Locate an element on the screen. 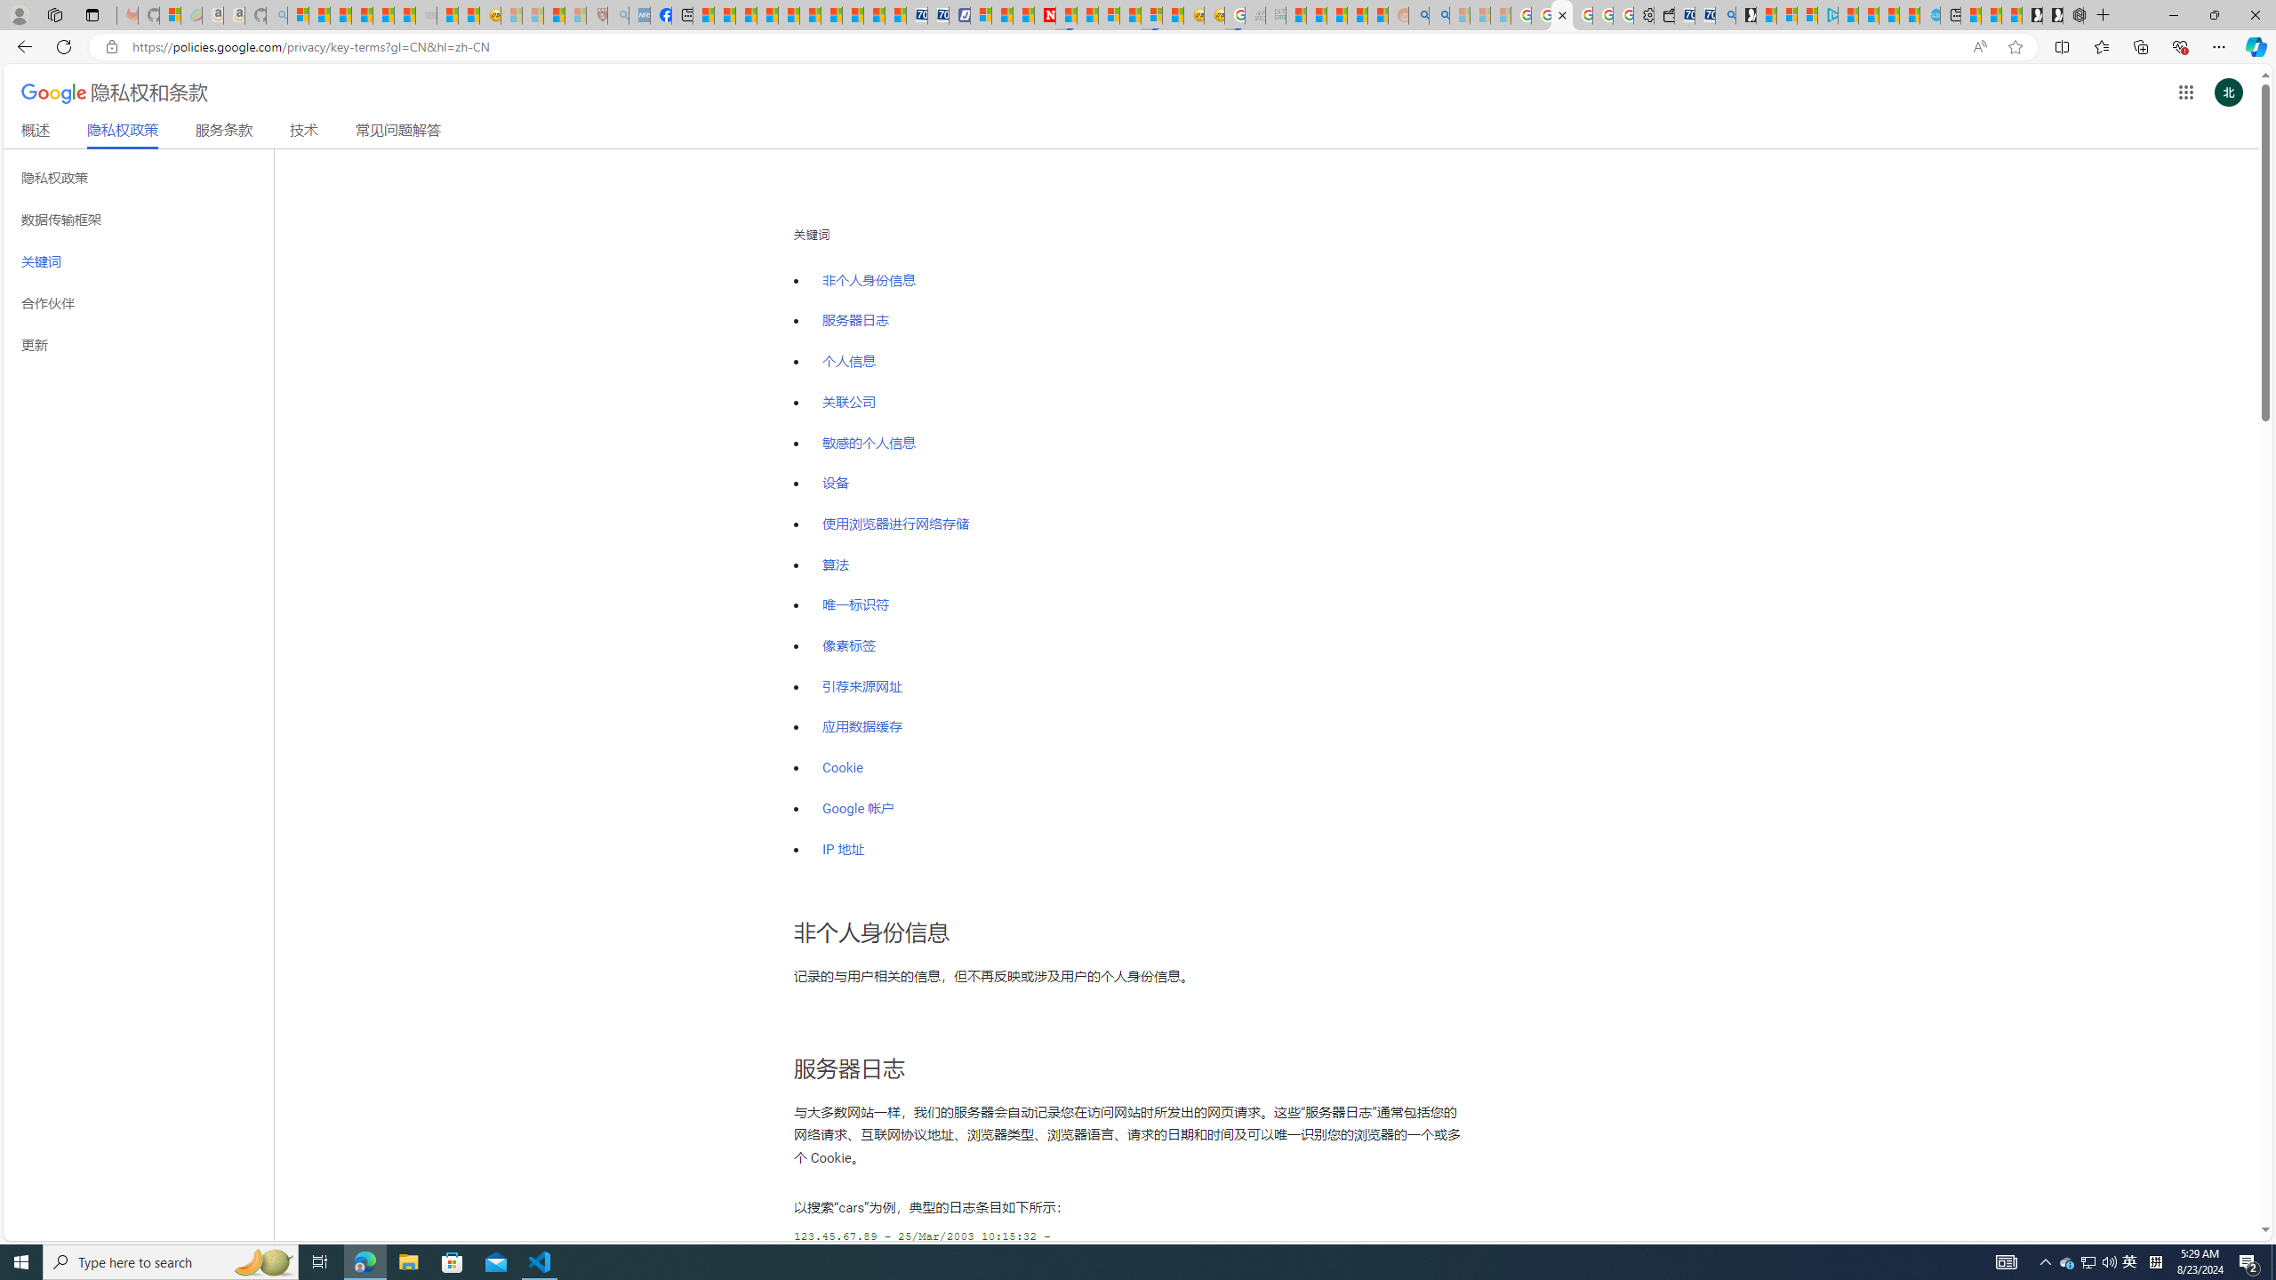  Climate Damage Becomes Too Severe To Reverse is located at coordinates (766, 15).